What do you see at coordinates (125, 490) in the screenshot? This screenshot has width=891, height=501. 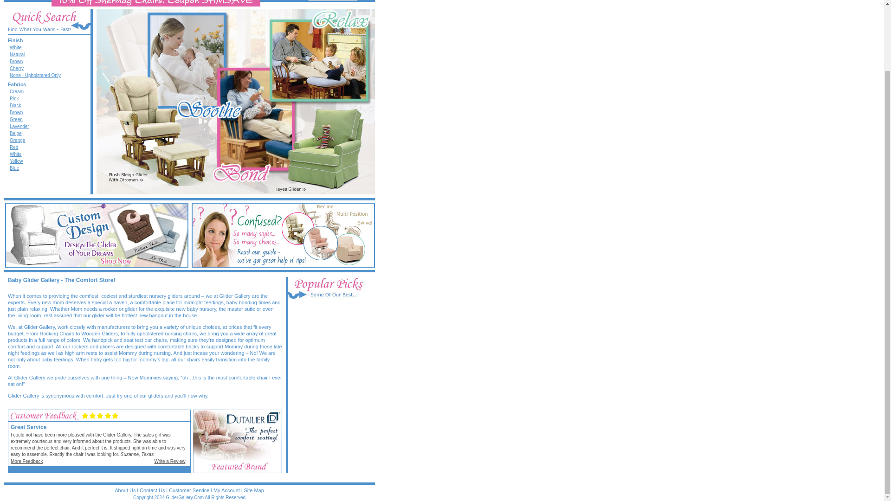 I see `About Us` at bounding box center [125, 490].